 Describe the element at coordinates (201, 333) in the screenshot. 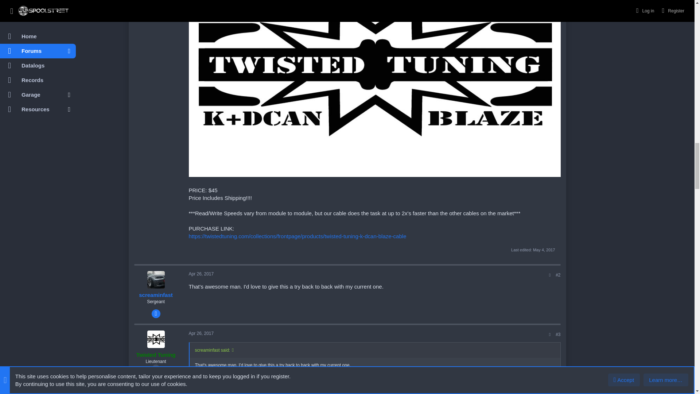

I see `Apr 26, 2017 at 10:14 AM` at that location.